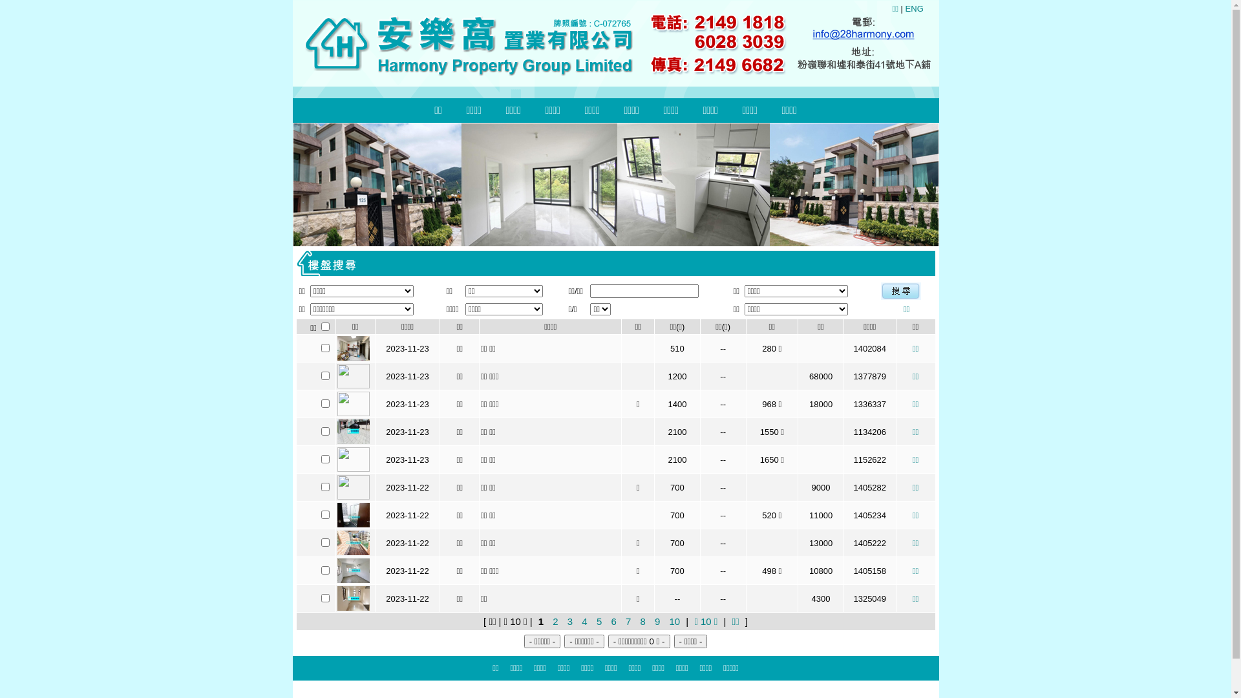  Describe the element at coordinates (326, 403) in the screenshot. I see `B9884919` at that location.